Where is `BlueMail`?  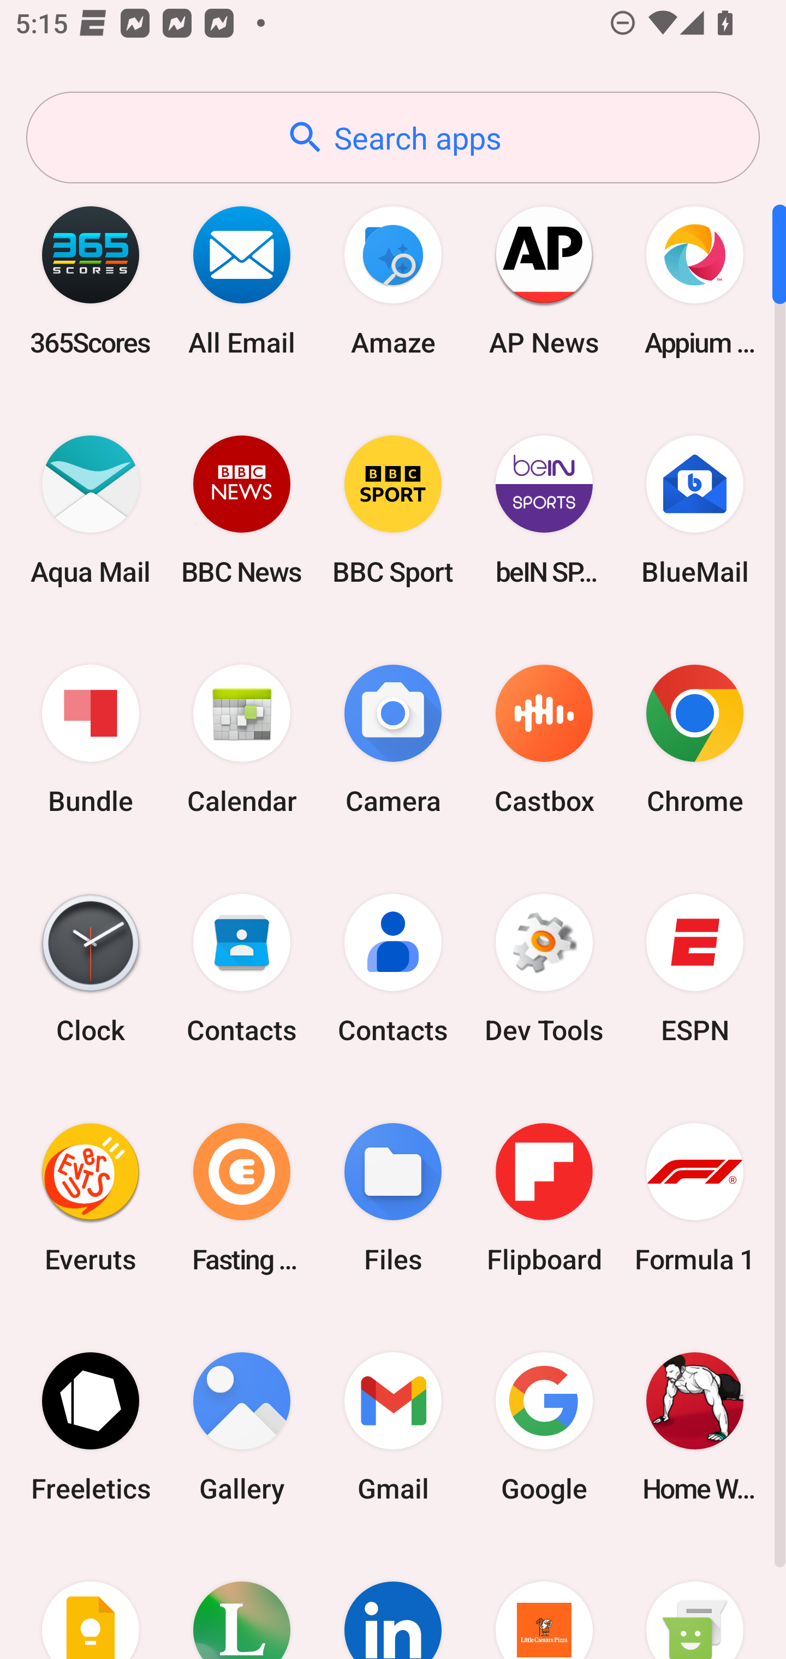 BlueMail is located at coordinates (695, 510).